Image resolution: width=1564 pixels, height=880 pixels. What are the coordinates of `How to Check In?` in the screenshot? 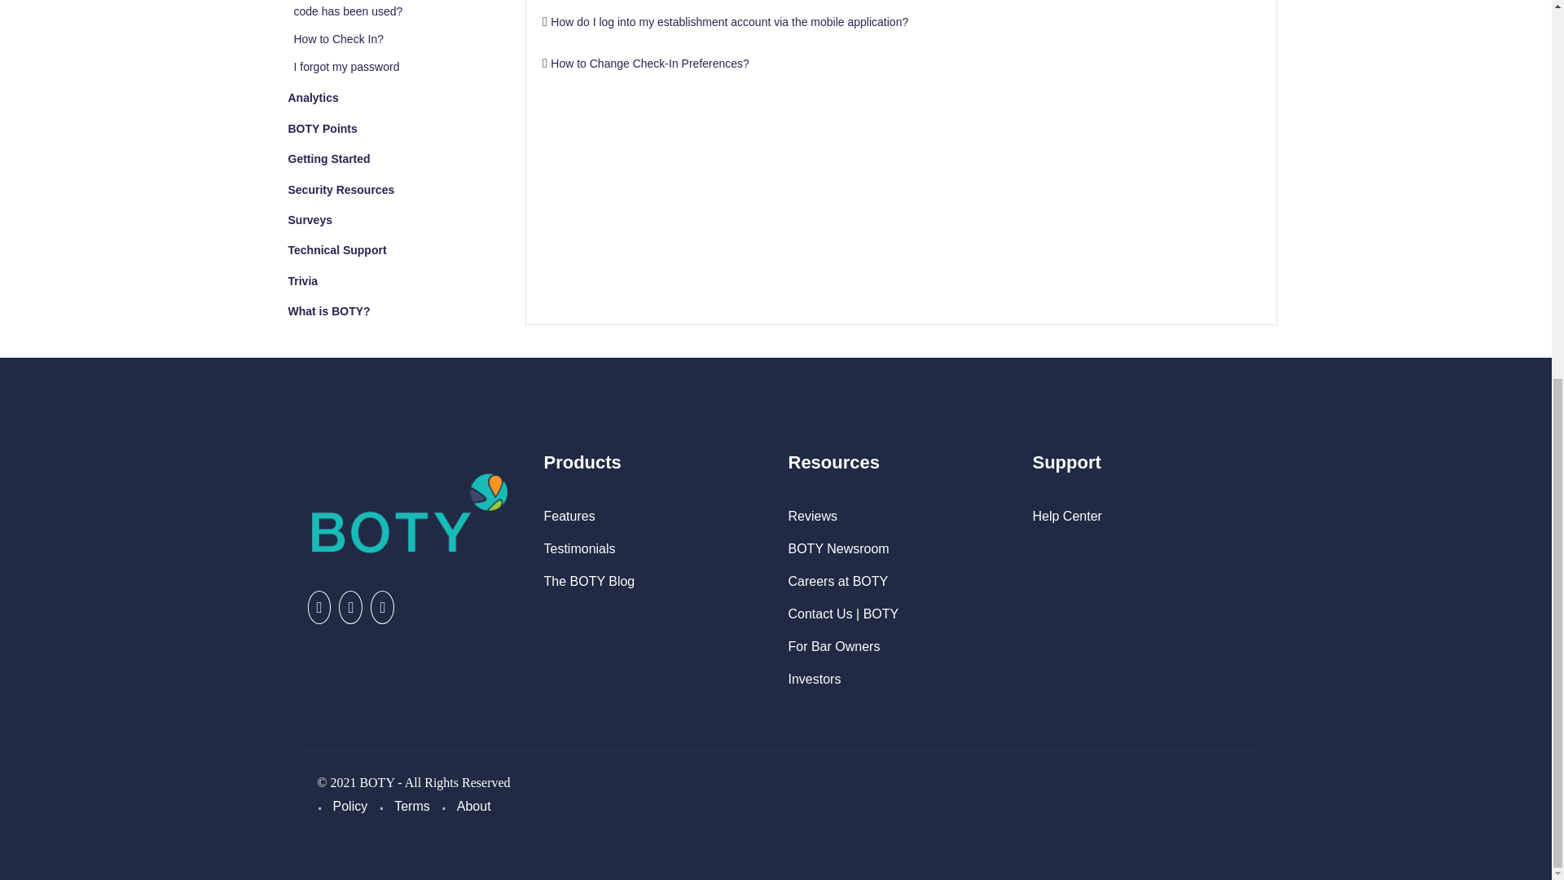 It's located at (338, 39).